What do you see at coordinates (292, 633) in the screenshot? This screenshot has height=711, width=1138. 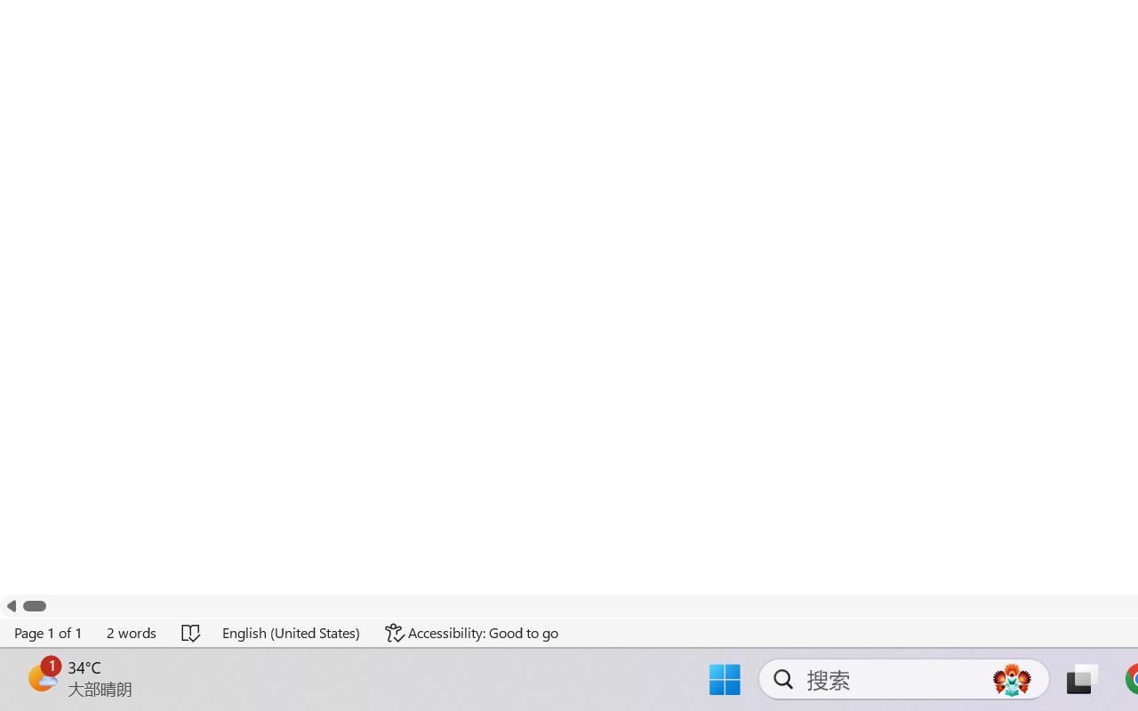 I see `Language English (United States)` at bounding box center [292, 633].